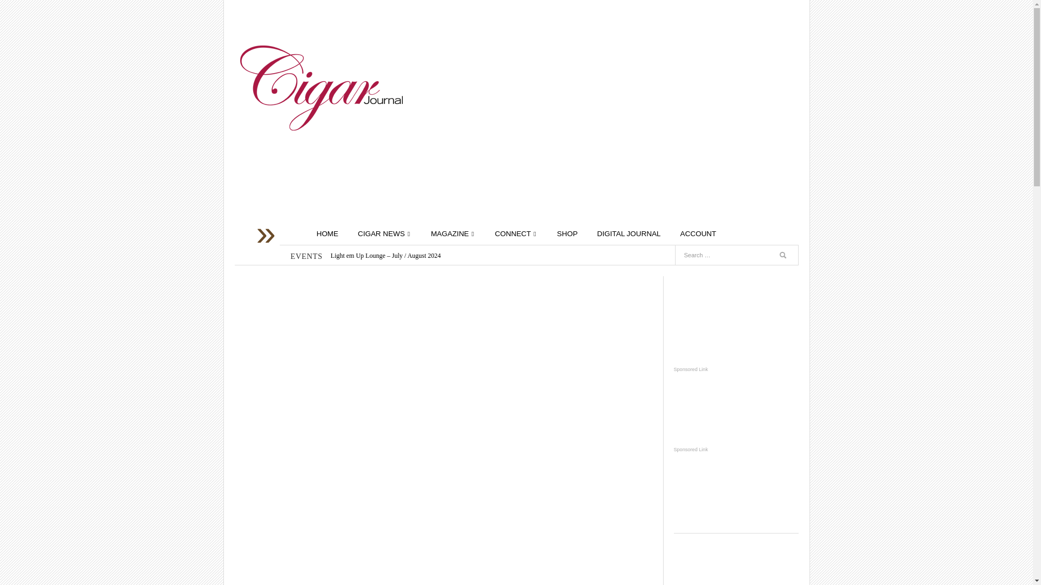 The height and width of the screenshot is (585, 1041). Describe the element at coordinates (327, 234) in the screenshot. I see `HOME` at that location.